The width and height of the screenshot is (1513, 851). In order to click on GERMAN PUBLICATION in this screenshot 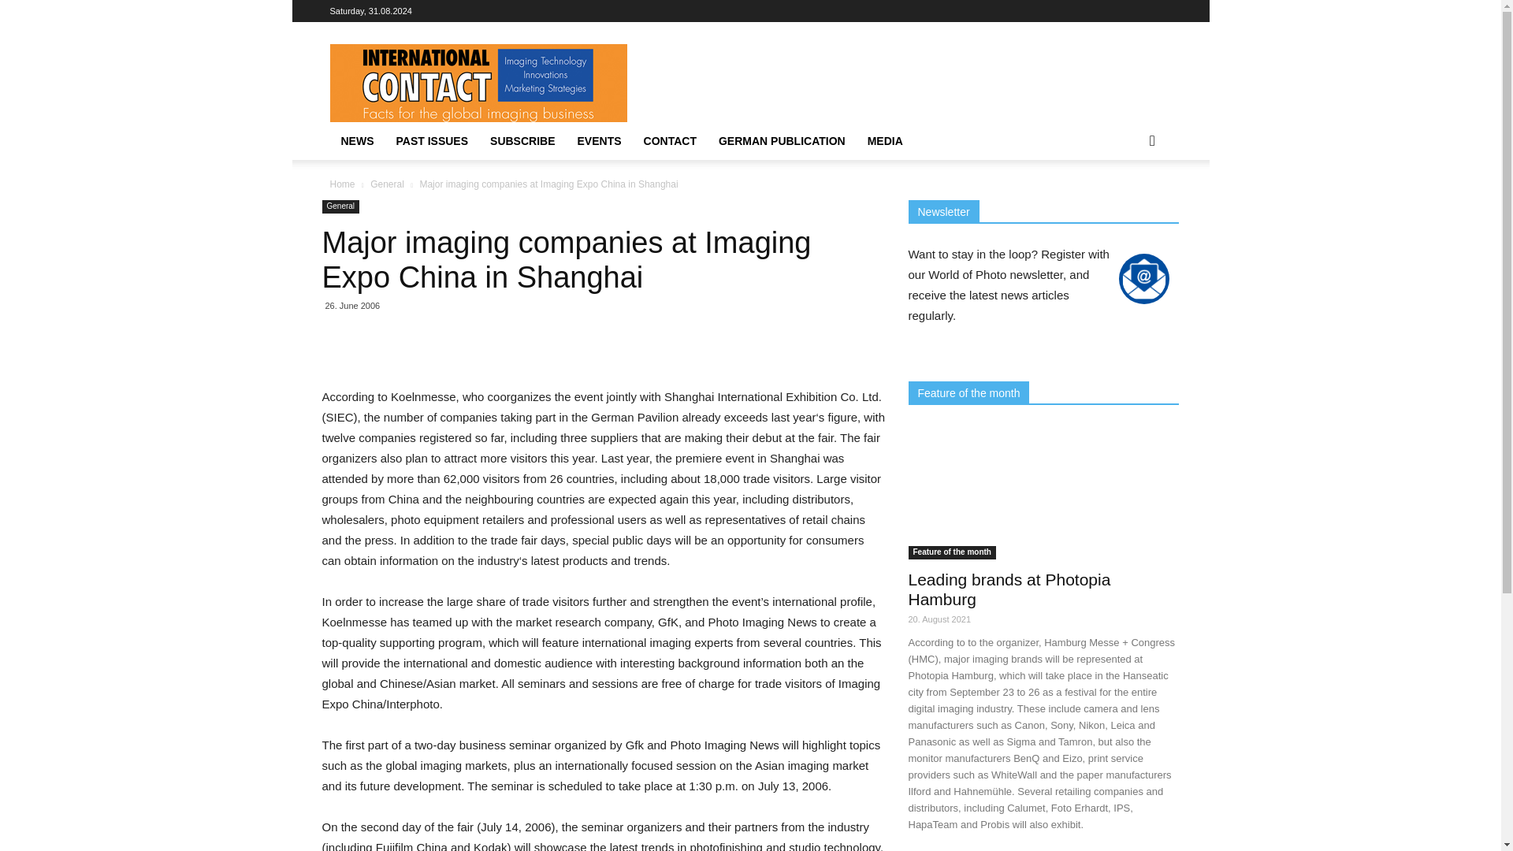, I will do `click(782, 141)`.